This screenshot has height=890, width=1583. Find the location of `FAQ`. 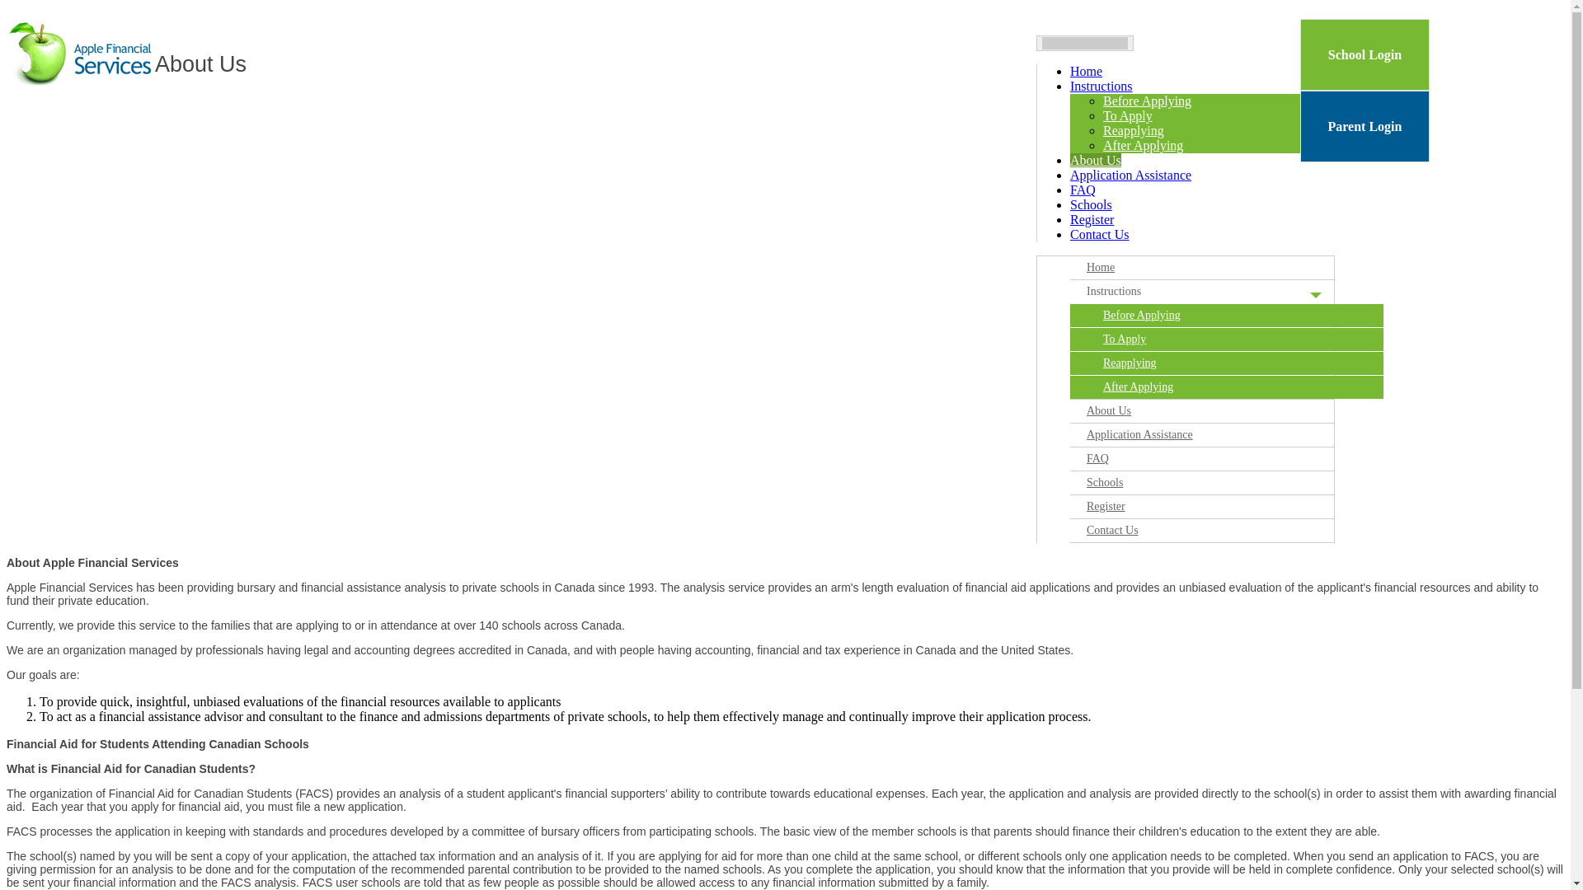

FAQ is located at coordinates (1083, 190).